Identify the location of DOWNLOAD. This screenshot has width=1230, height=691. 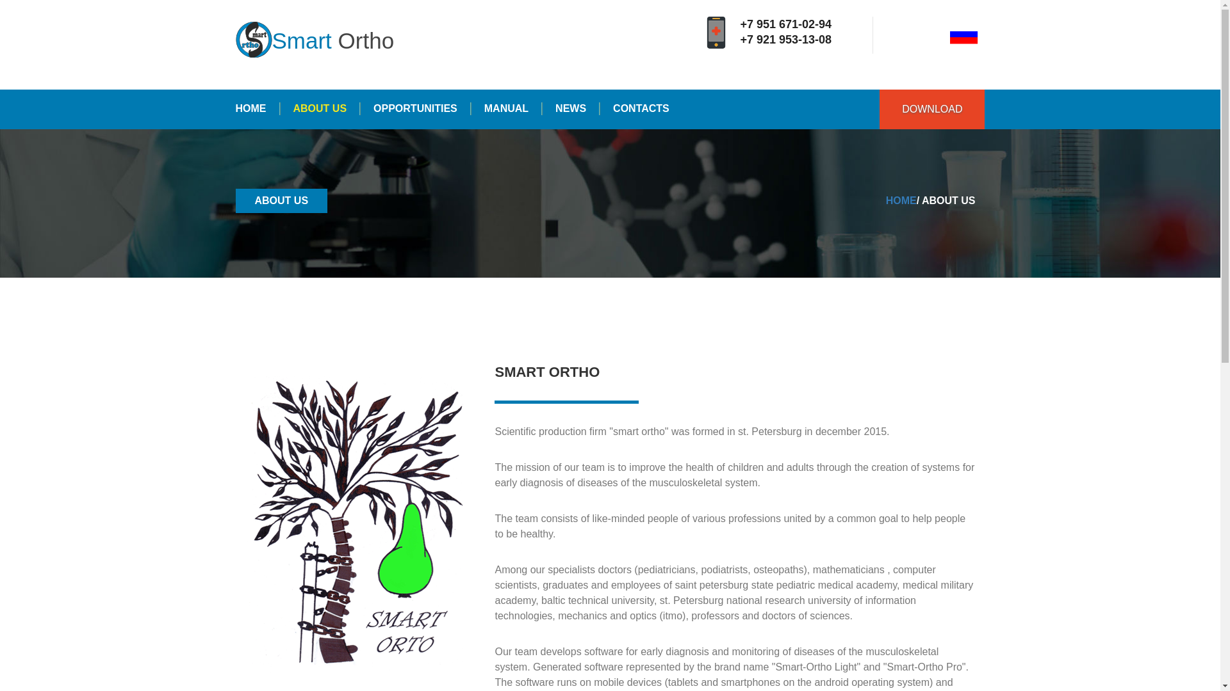
(931, 110).